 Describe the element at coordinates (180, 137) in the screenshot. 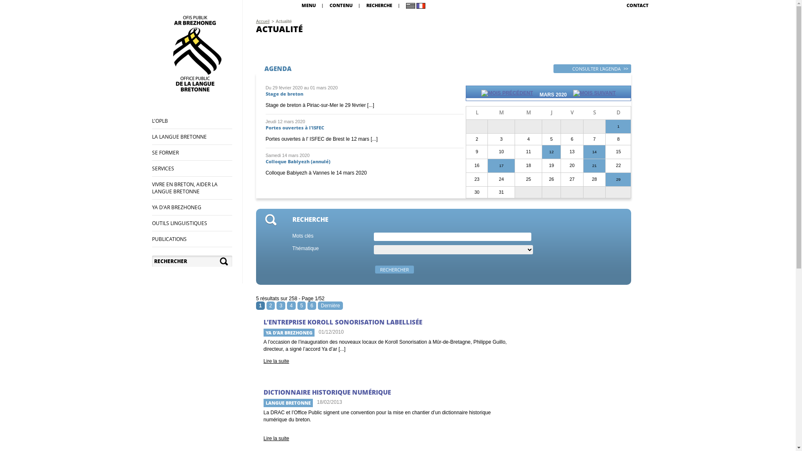

I see `LA LANGUE BRETONNE` at that location.